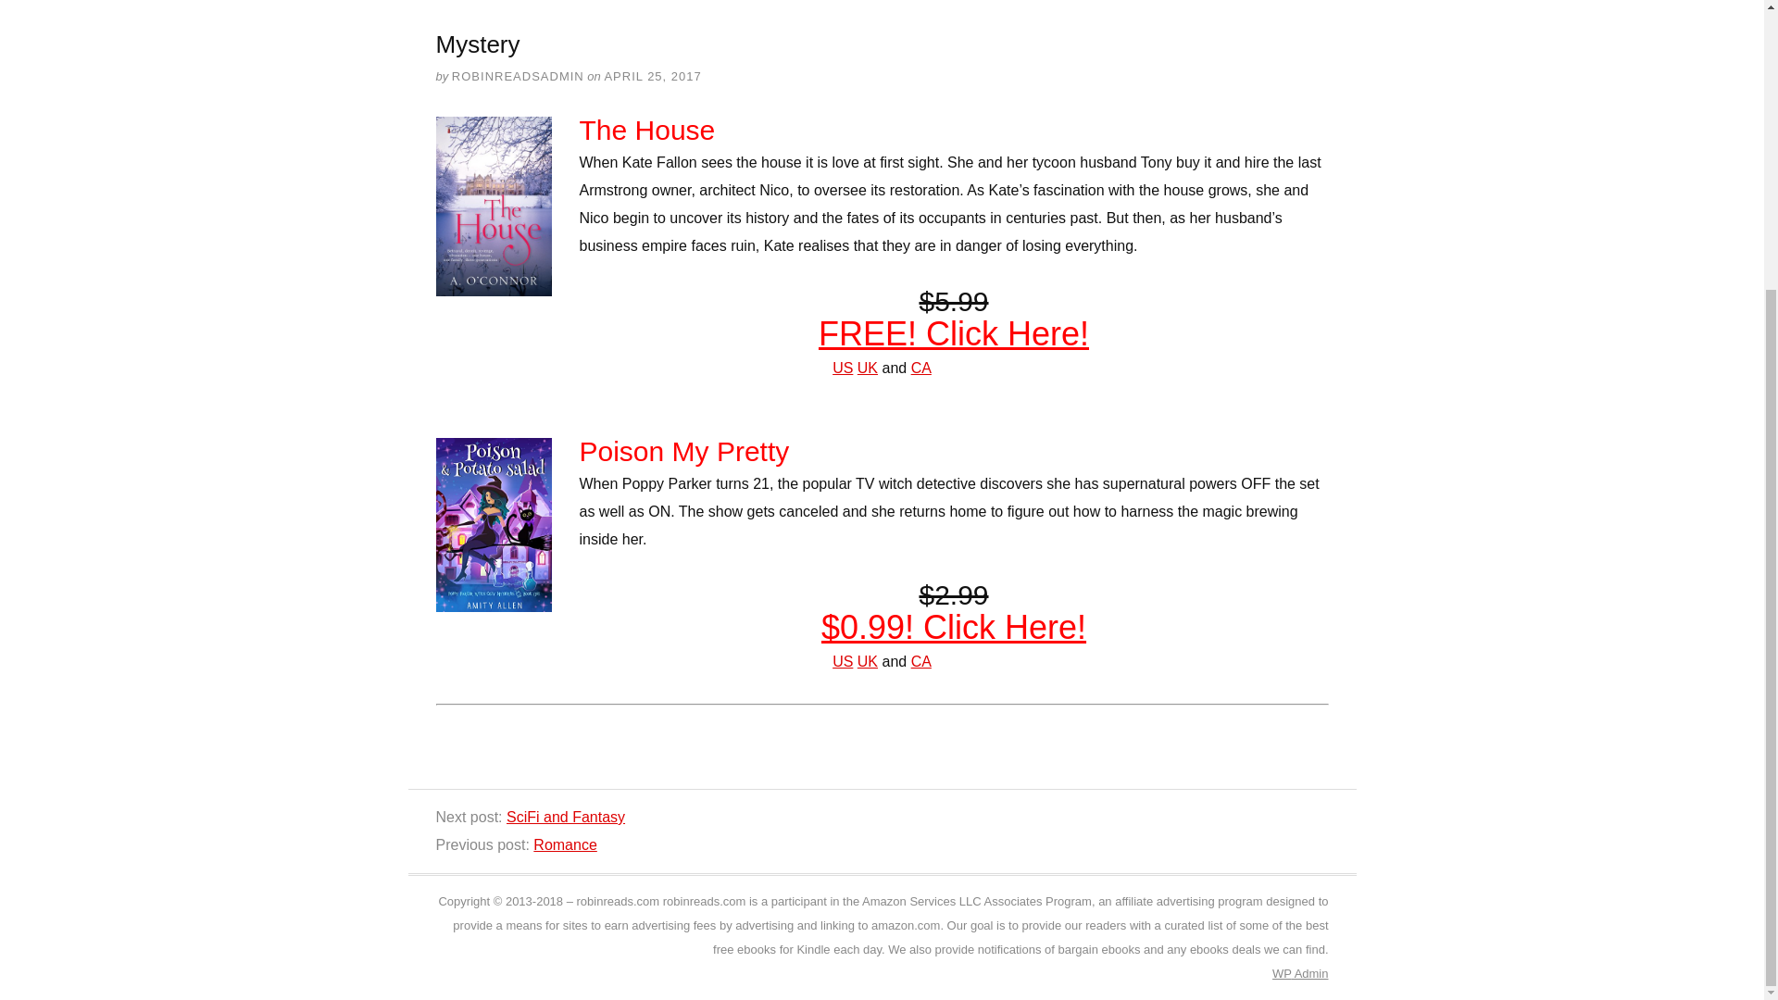 This screenshot has height=1000, width=1778. What do you see at coordinates (652, 76) in the screenshot?
I see `2017-04-25` at bounding box center [652, 76].